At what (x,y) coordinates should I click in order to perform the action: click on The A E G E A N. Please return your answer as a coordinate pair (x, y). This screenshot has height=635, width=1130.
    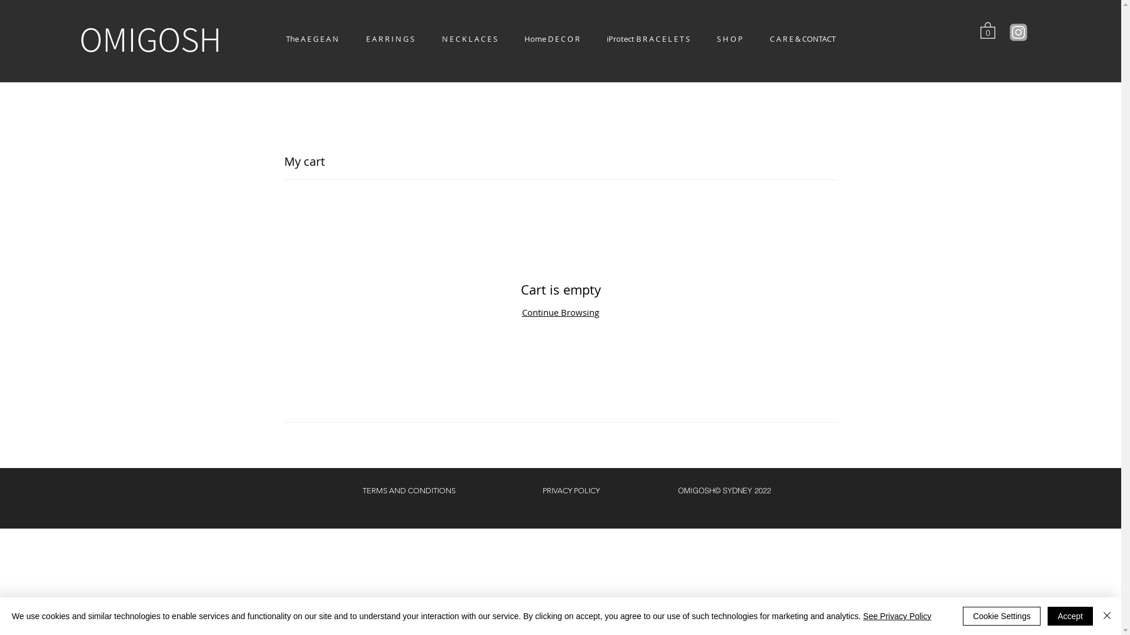
    Looking at the image, I should click on (312, 39).